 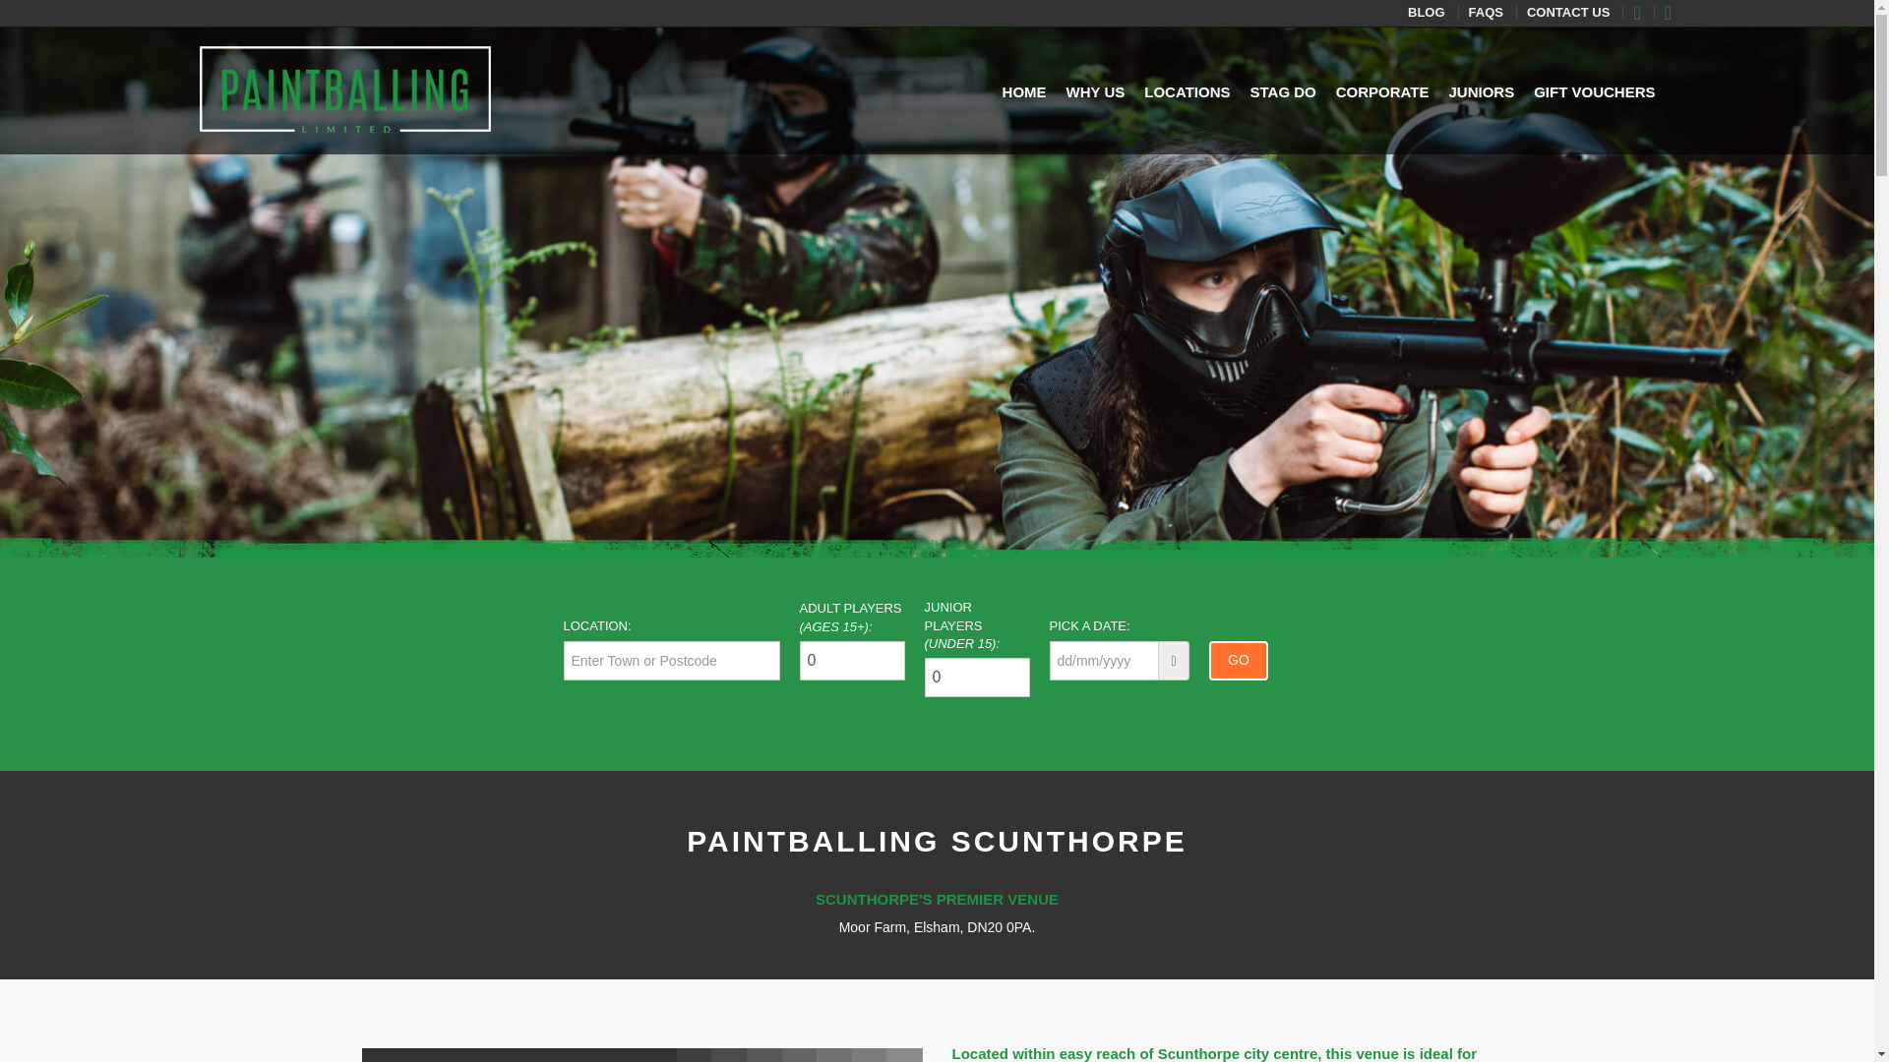 What do you see at coordinates (1493, 12) in the screenshot?
I see `FAQS` at bounding box center [1493, 12].